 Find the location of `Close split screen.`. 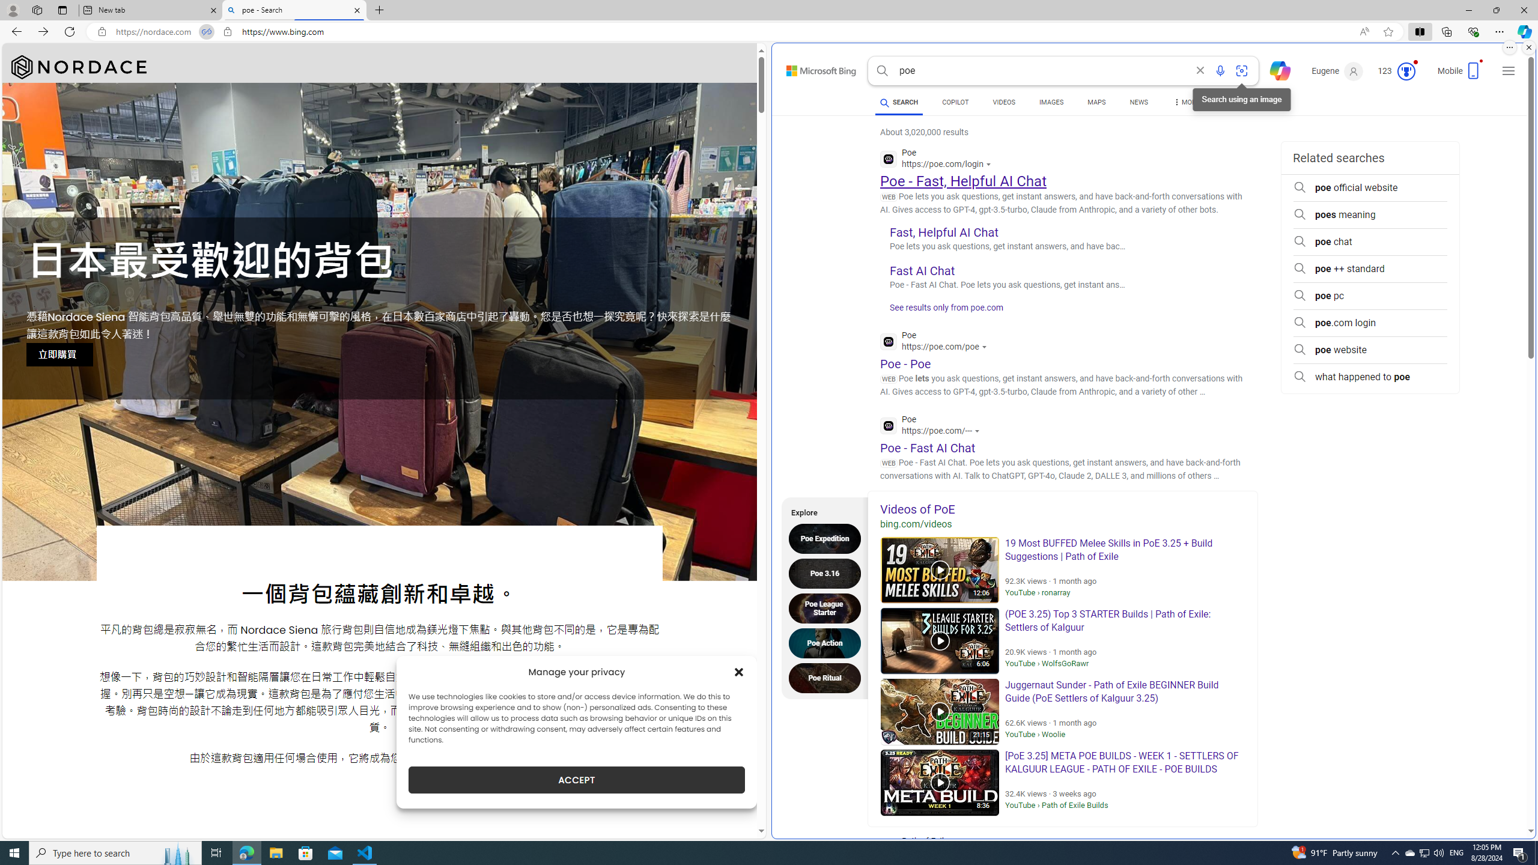

Close split screen. is located at coordinates (1528, 47).